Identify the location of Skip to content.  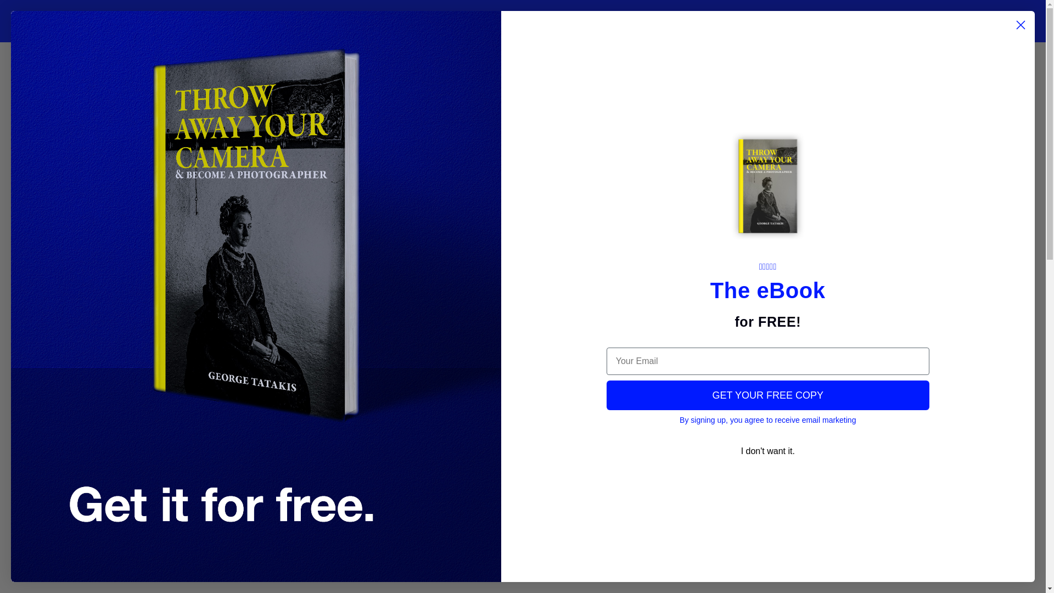
(33, 12).